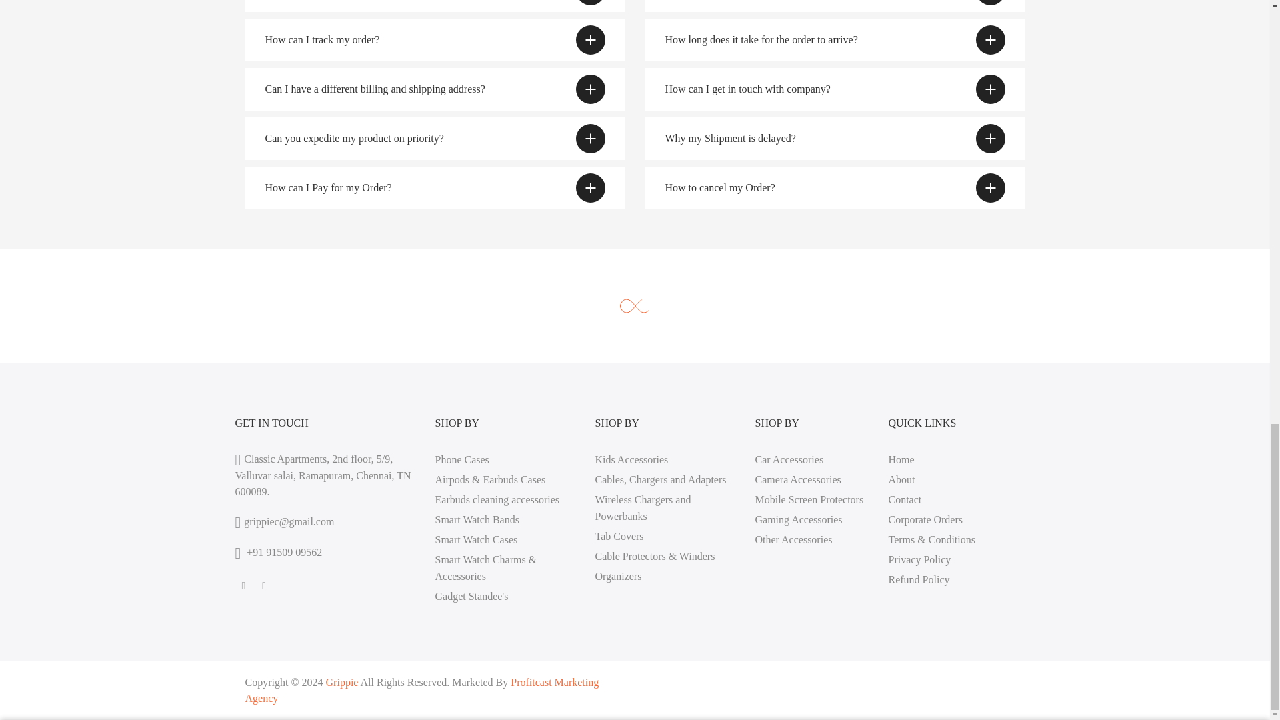 Image resolution: width=1280 pixels, height=720 pixels. Describe the element at coordinates (435, 6) in the screenshot. I see `Are there any shipping charges?` at that location.